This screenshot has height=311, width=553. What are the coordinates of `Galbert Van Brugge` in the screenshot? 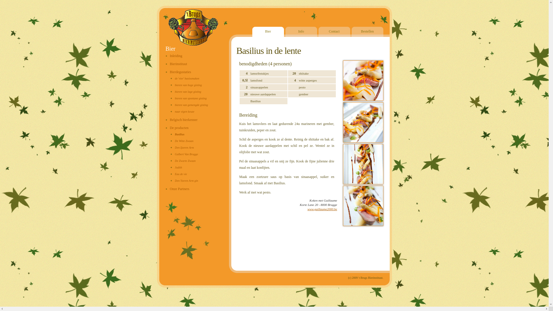 It's located at (184, 154).